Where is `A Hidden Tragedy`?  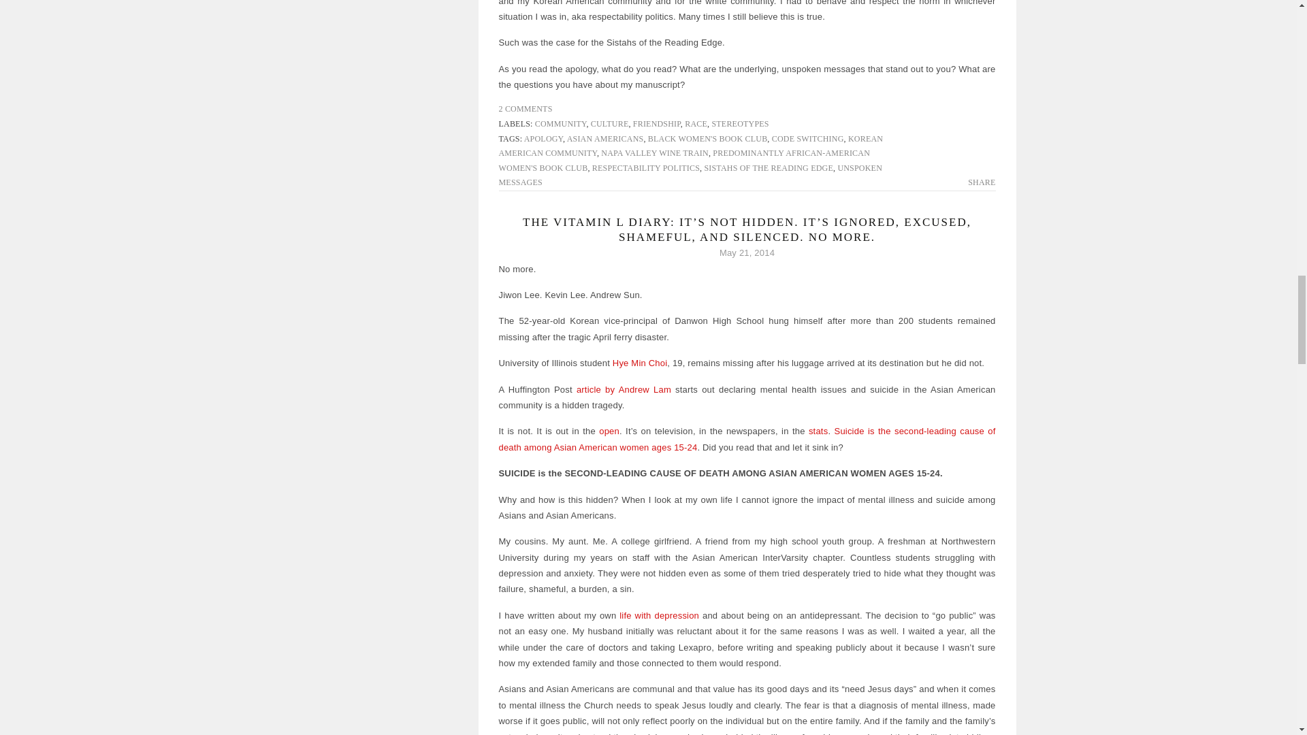 A Hidden Tragedy is located at coordinates (624, 389).